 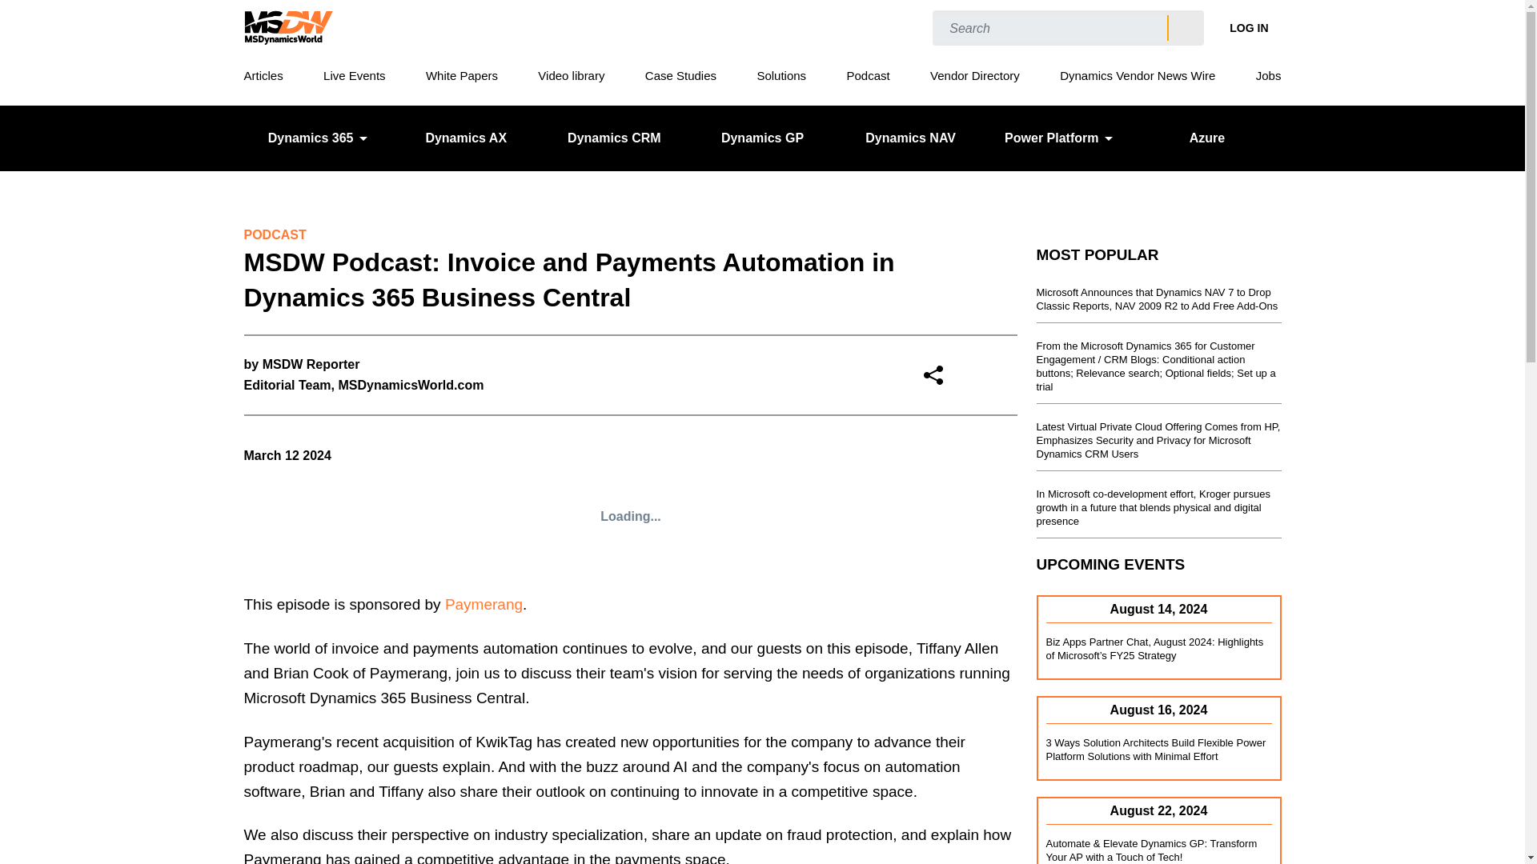 I want to click on Search, so click(x=1185, y=29).